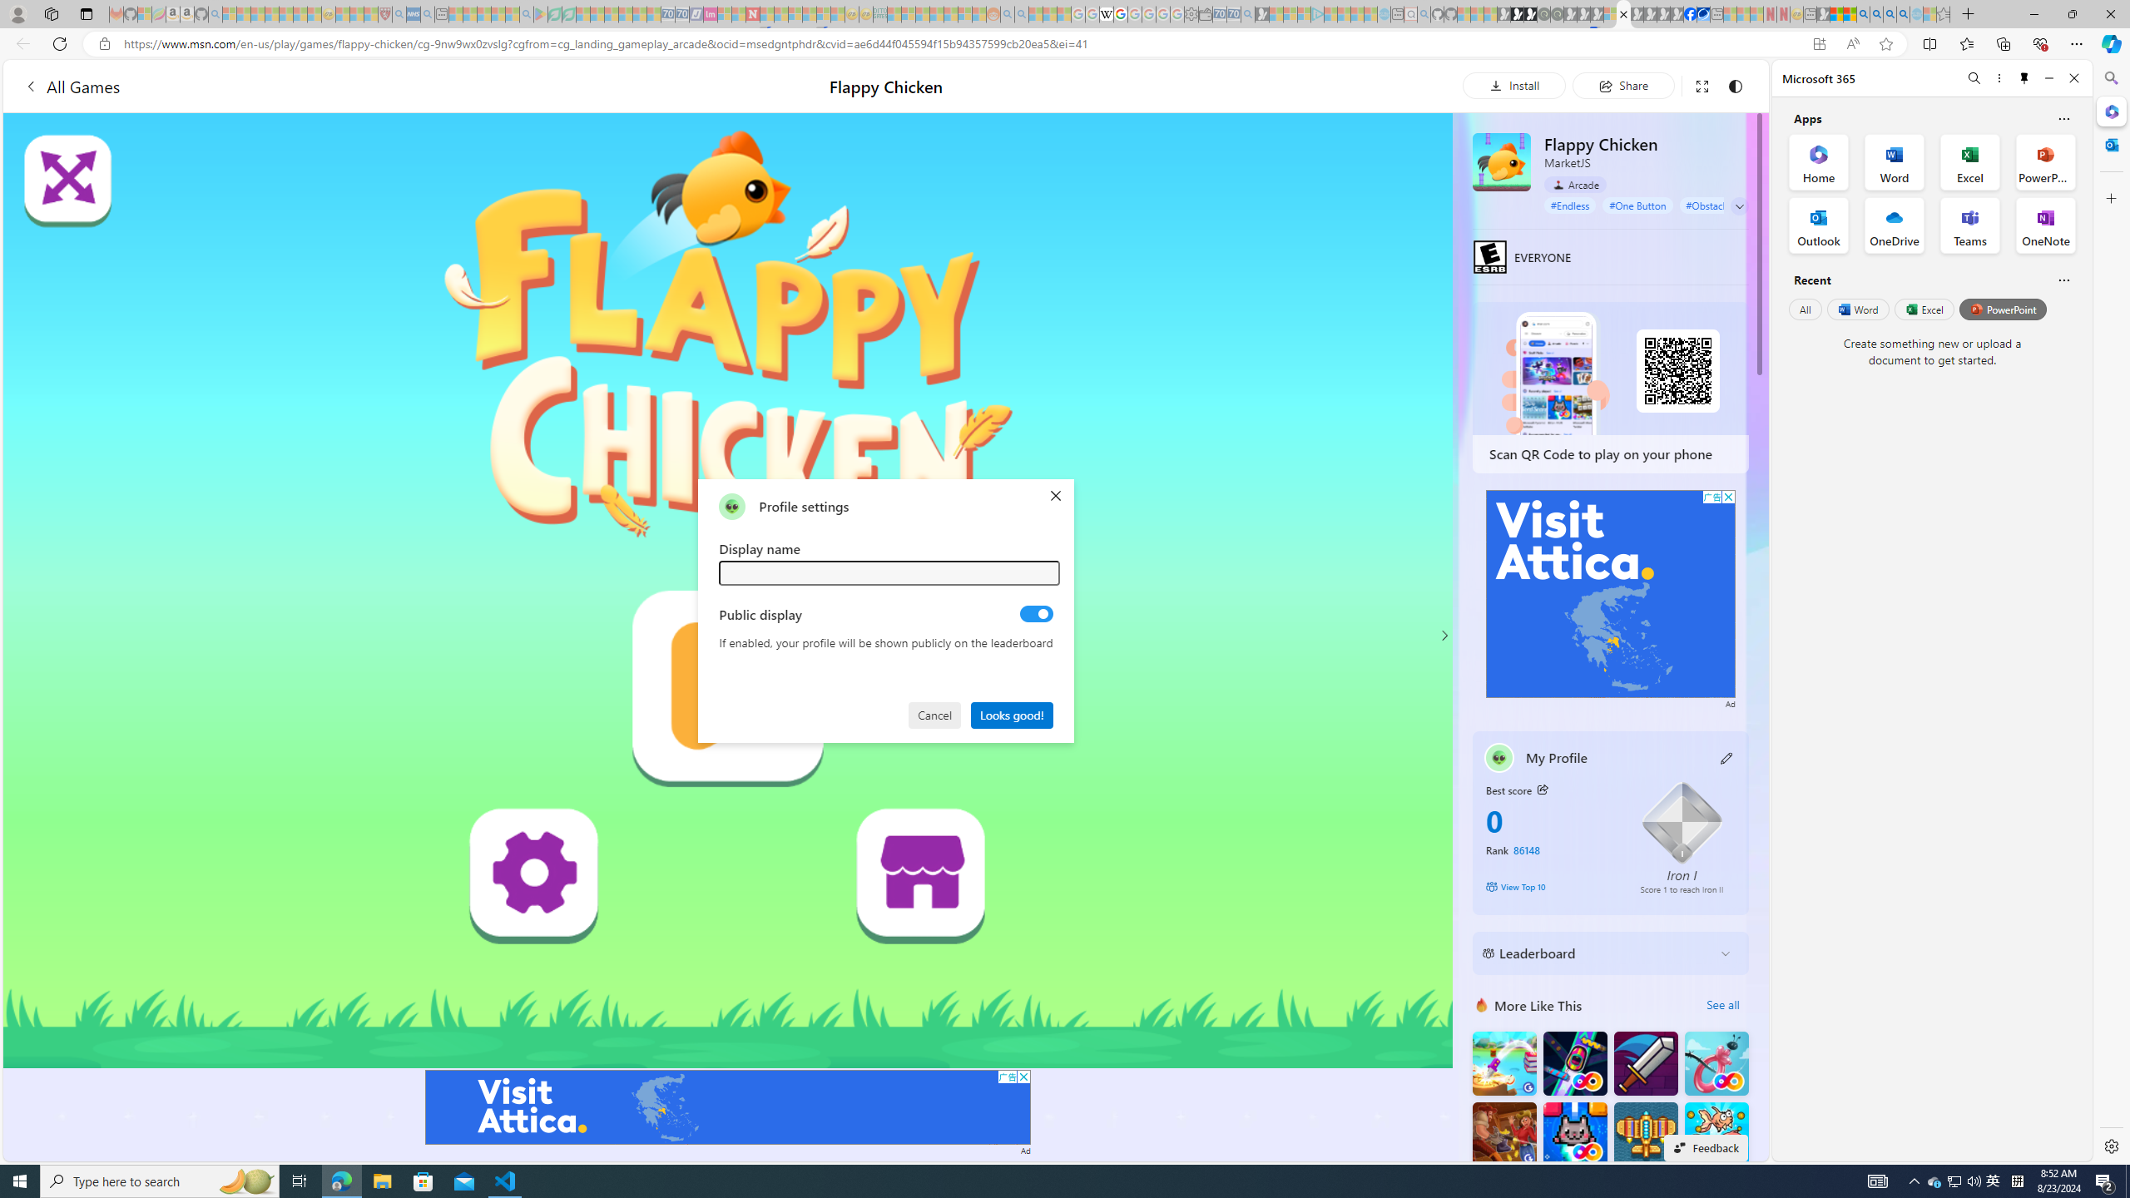 The image size is (2130, 1198). I want to click on Class: control, so click(1739, 206).